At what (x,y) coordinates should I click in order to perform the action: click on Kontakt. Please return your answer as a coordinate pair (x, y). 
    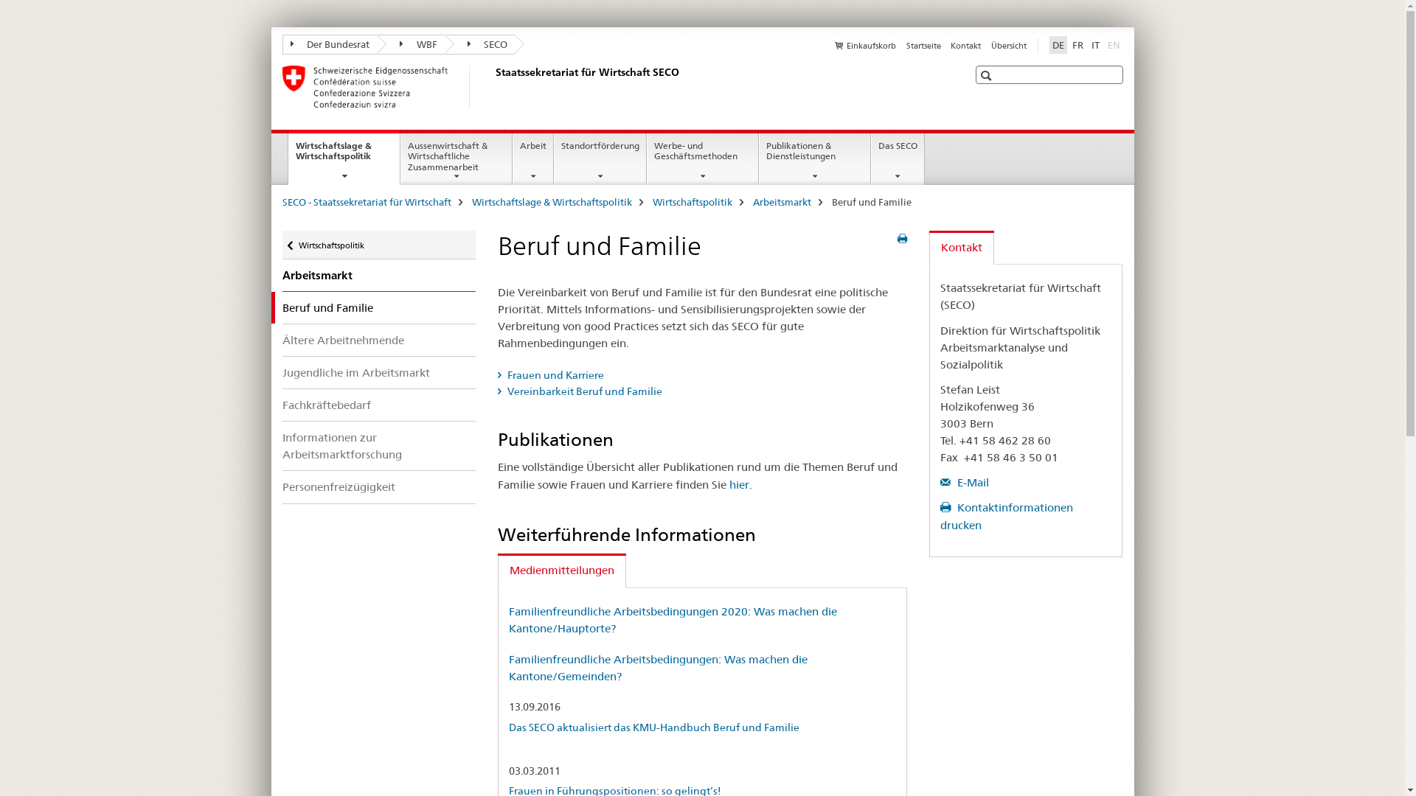
    Looking at the image, I should click on (962, 248).